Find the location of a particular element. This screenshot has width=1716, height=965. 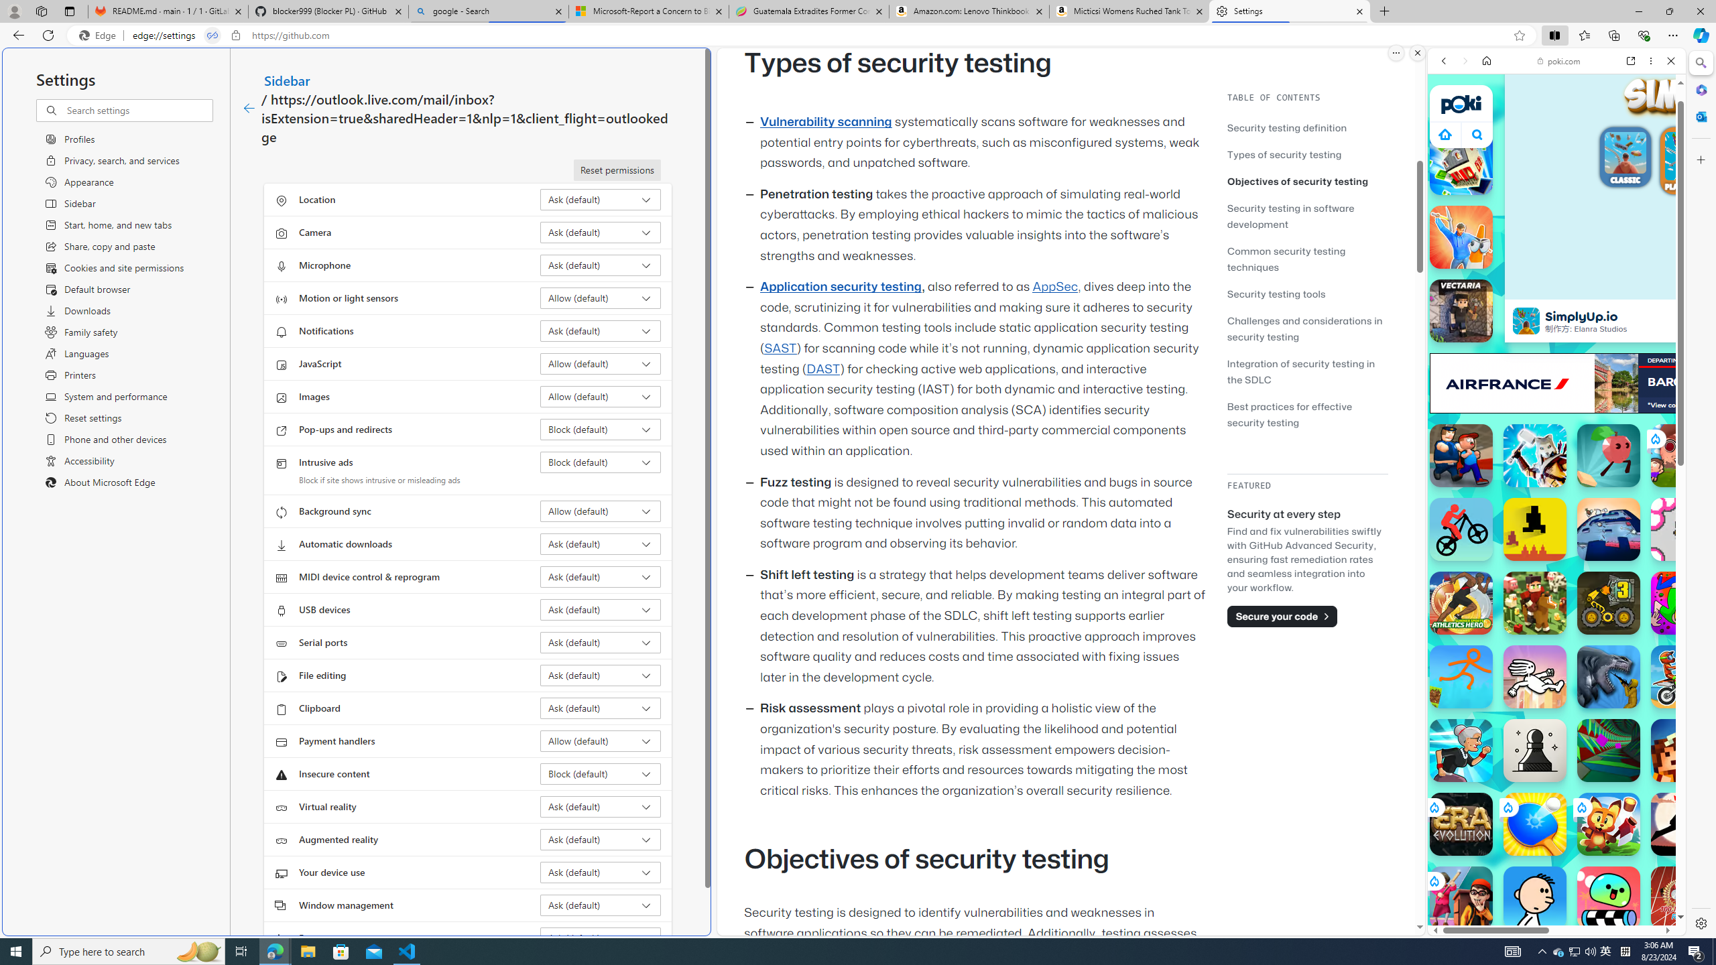

Stack City Stack City is located at coordinates (1461, 164).